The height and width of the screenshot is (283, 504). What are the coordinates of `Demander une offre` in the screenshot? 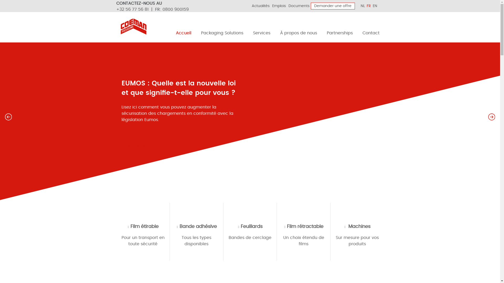 It's located at (333, 6).